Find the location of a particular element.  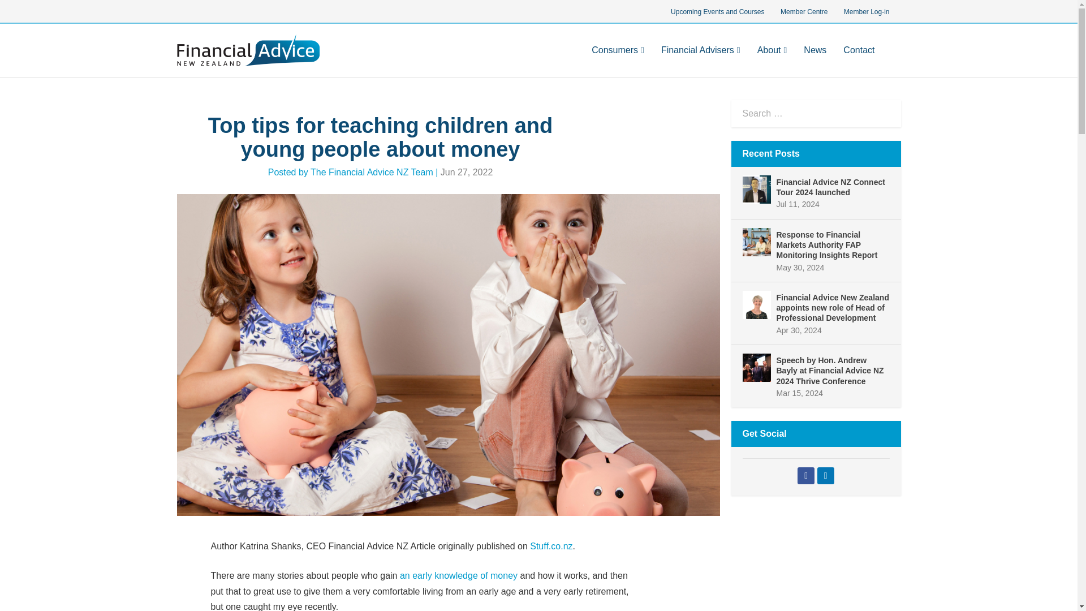

Member Log-in is located at coordinates (865, 12).